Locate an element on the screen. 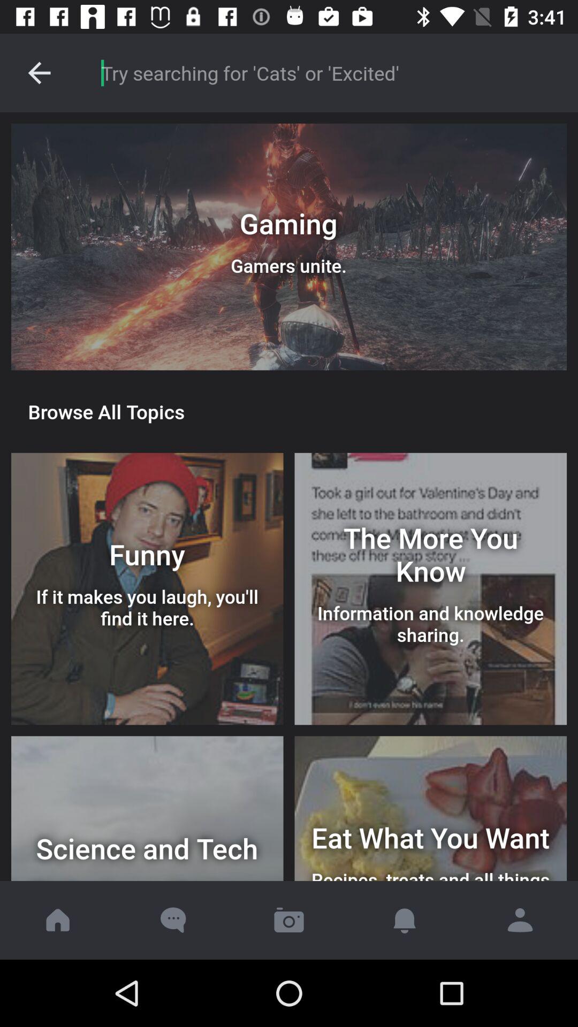  open contacts is located at coordinates (520, 920).